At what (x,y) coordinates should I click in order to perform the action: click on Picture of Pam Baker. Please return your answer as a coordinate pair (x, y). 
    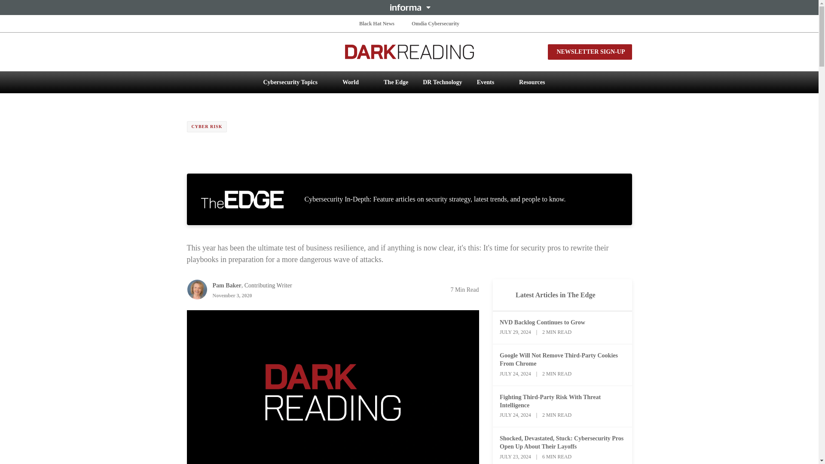
    Looking at the image, I should click on (196, 290).